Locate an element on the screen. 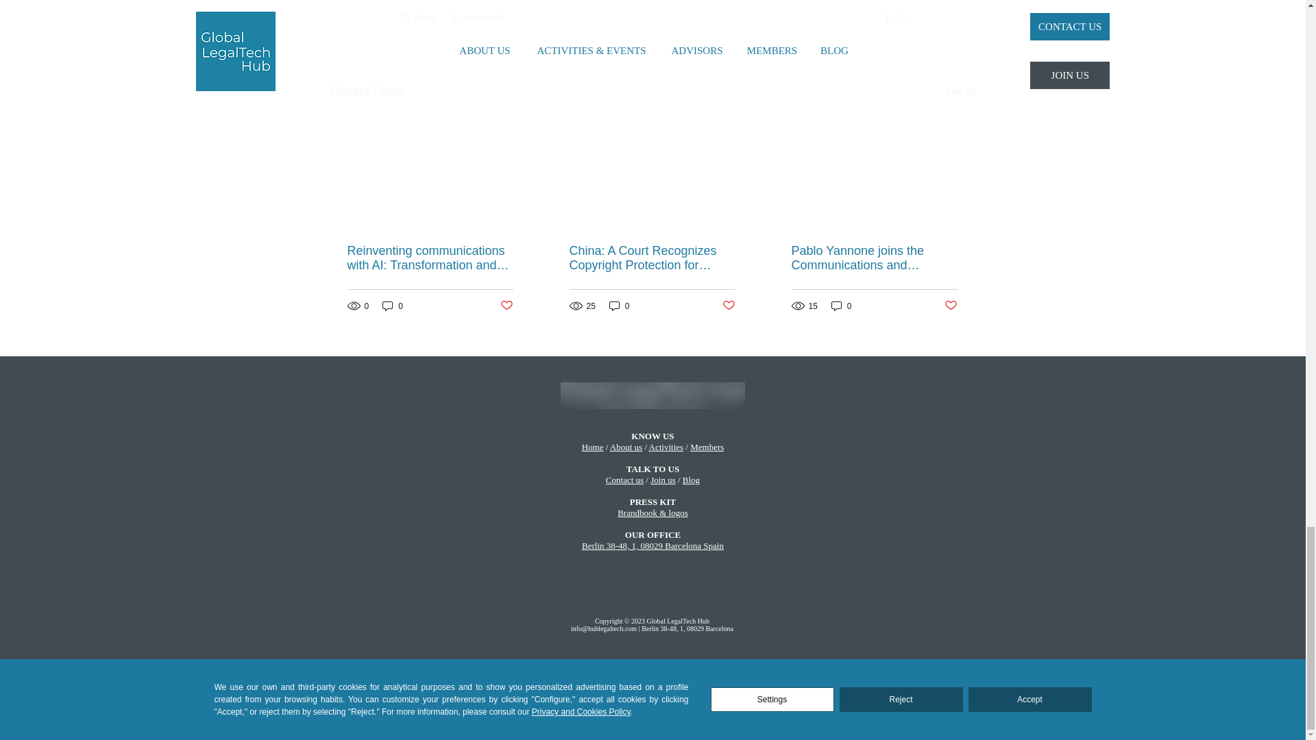 This screenshot has height=740, width=1316. Home is located at coordinates (592, 447).